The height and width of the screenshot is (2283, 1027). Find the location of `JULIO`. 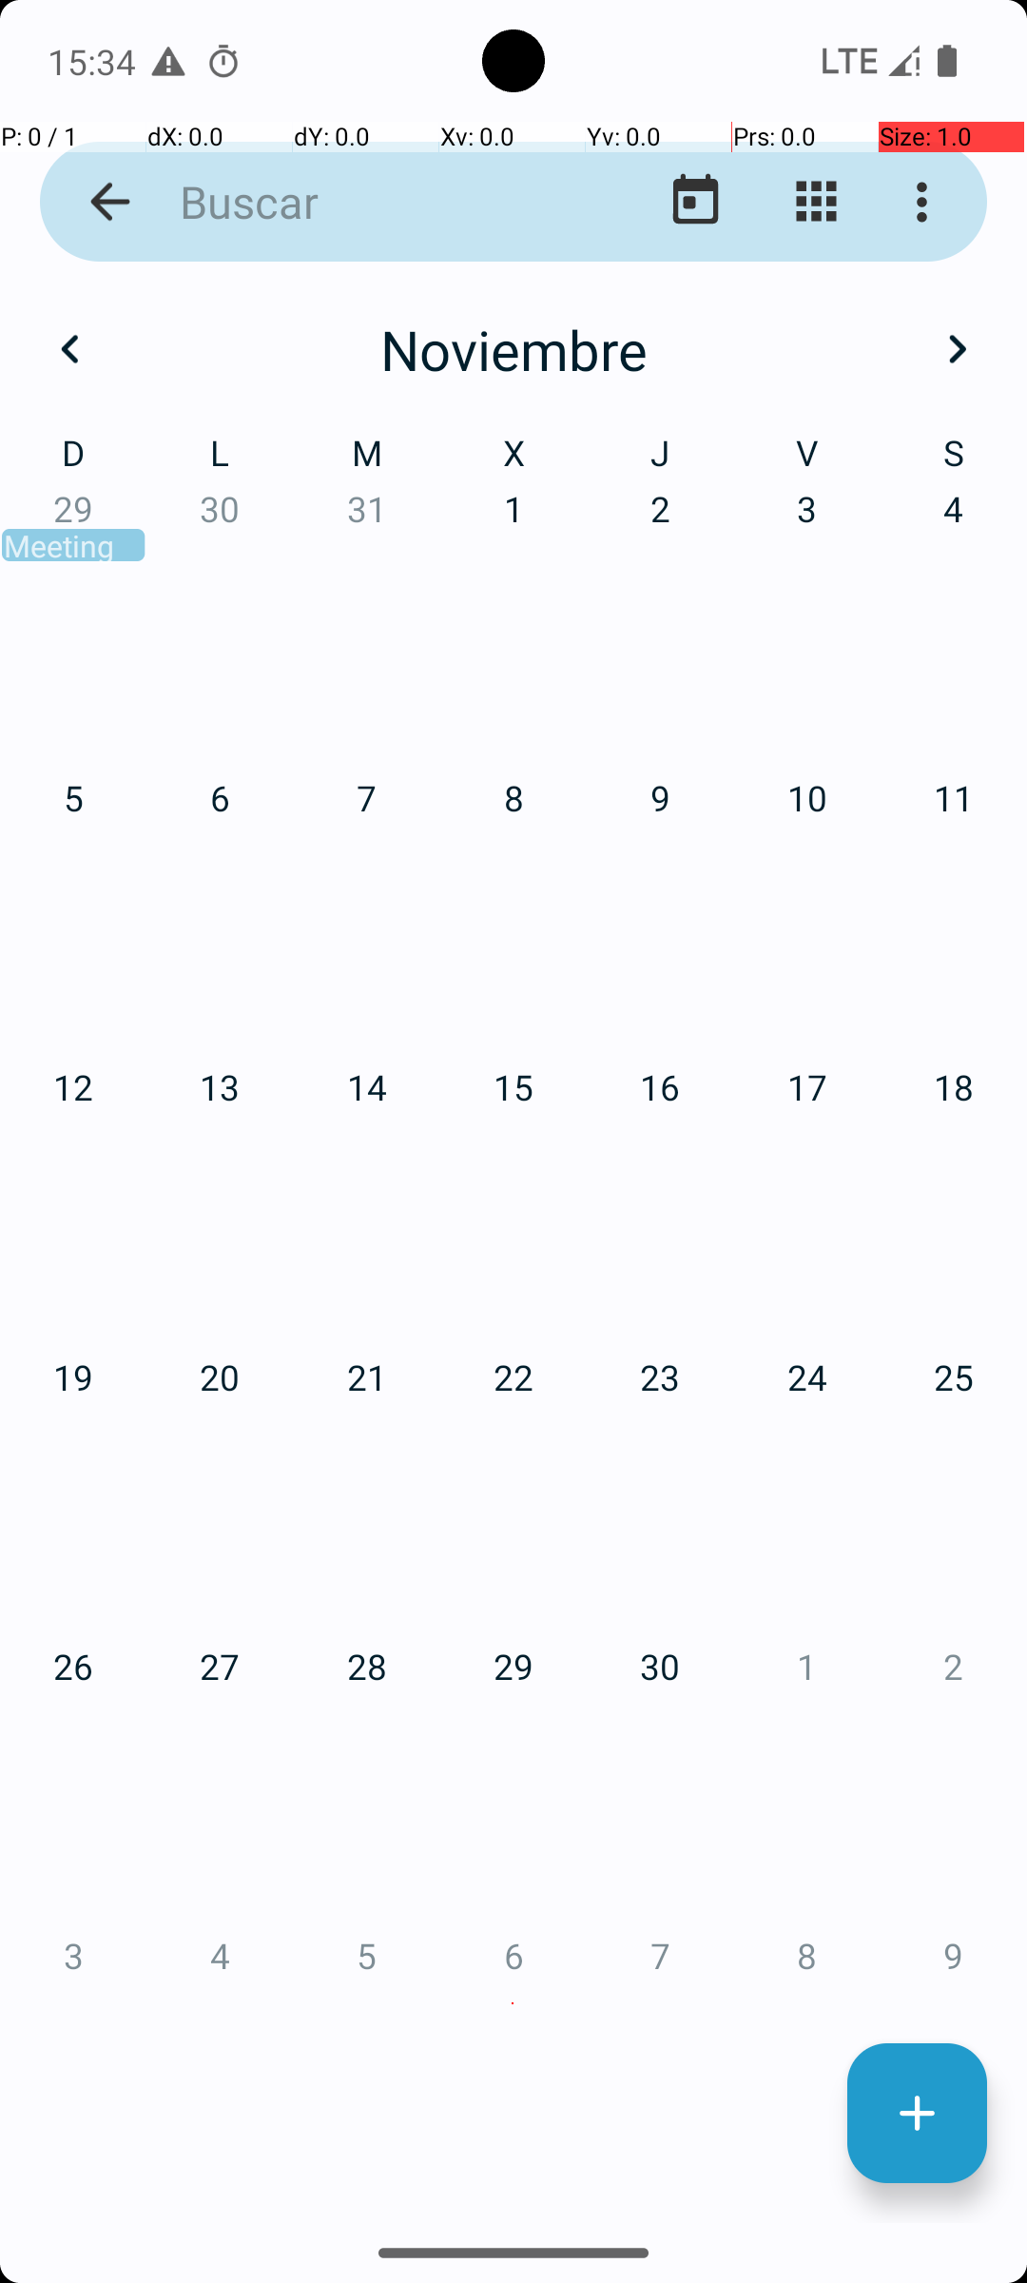

JULIO is located at coordinates (180, 1345).